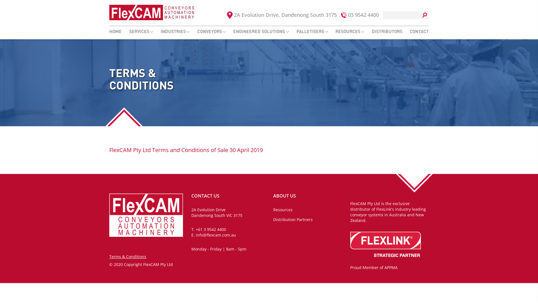 This screenshot has height=303, width=538. What do you see at coordinates (175, 32) in the screenshot?
I see `INDUSTRIES` at bounding box center [175, 32].